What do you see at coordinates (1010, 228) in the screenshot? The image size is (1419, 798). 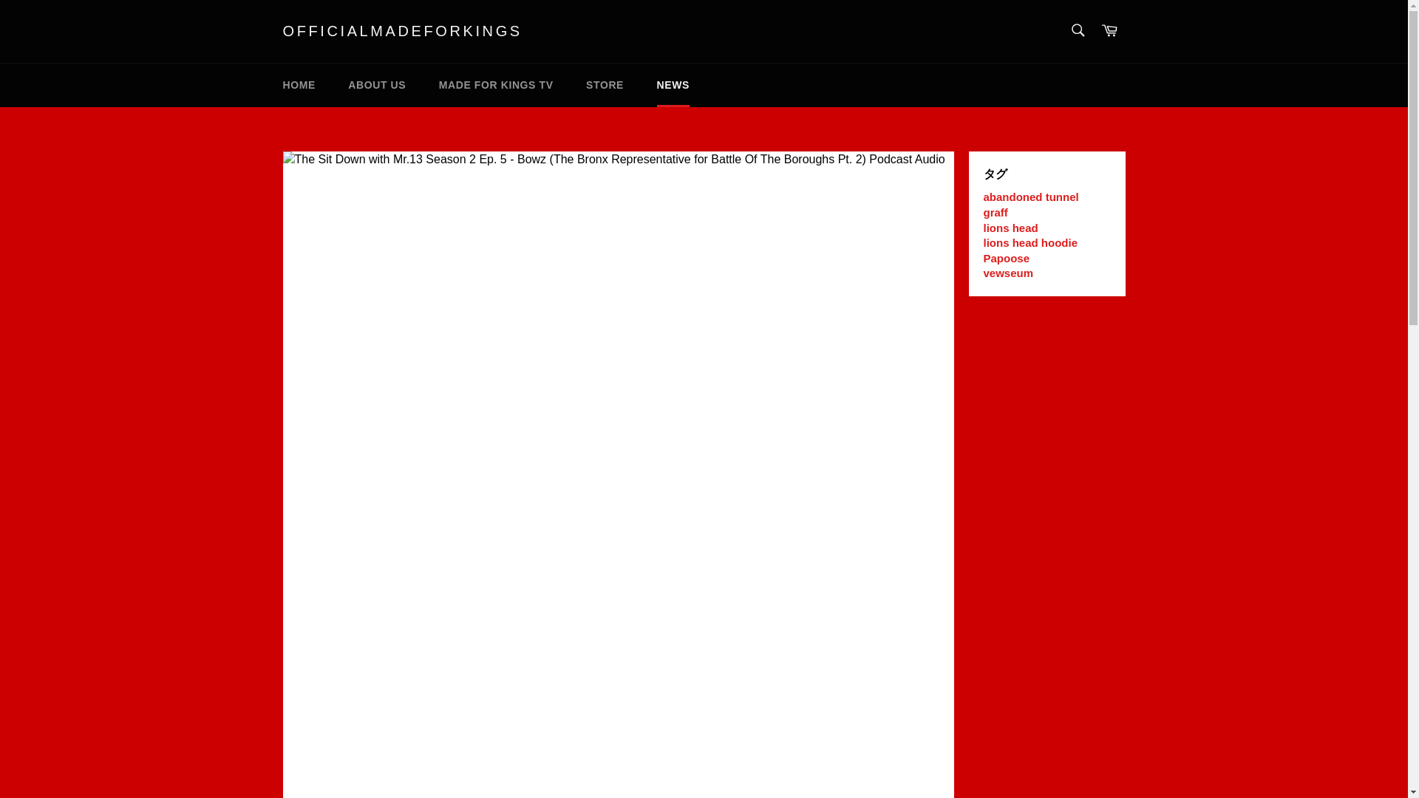 I see `lions head` at bounding box center [1010, 228].